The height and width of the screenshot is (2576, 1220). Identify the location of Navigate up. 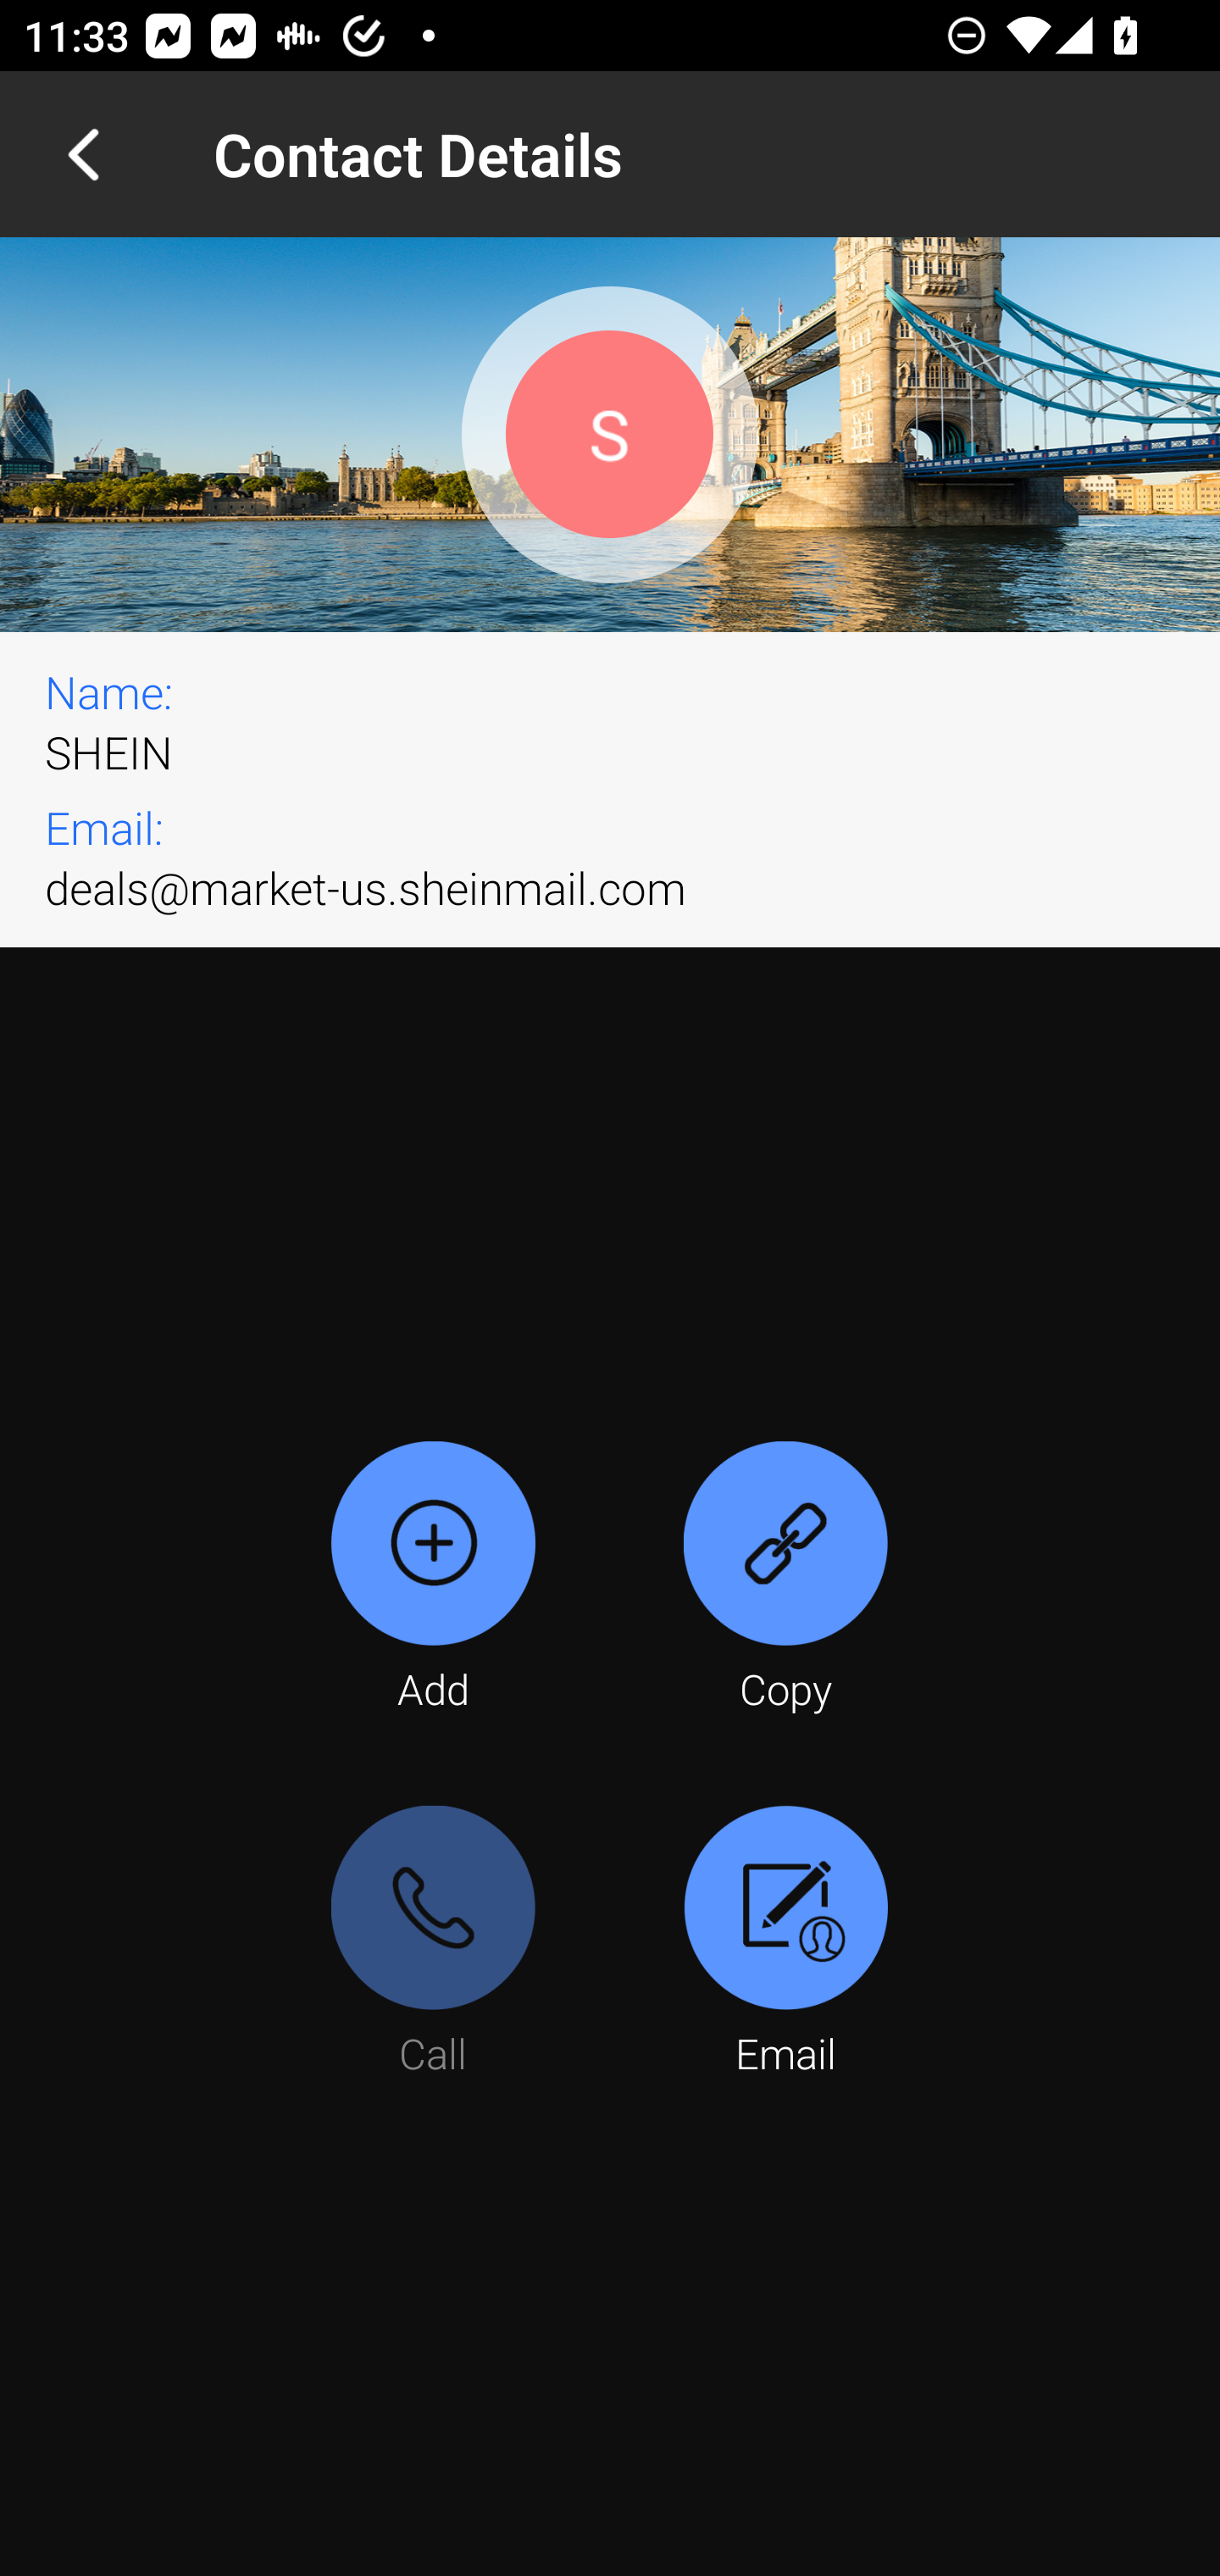
(83, 154).